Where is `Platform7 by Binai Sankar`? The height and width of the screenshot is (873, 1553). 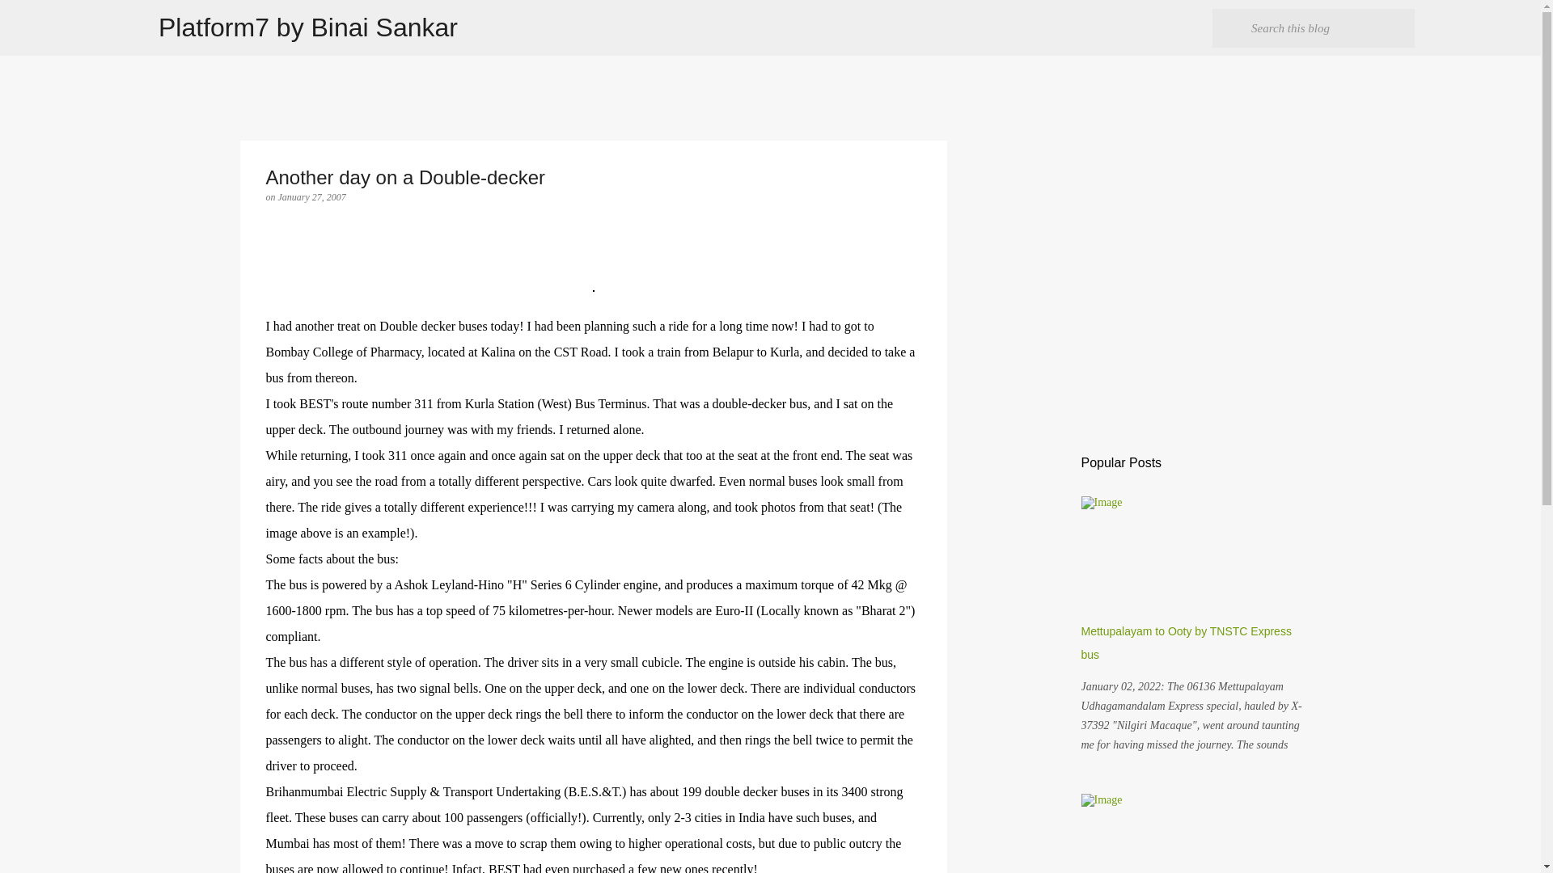 Platform7 by Binai Sankar is located at coordinates (307, 27).